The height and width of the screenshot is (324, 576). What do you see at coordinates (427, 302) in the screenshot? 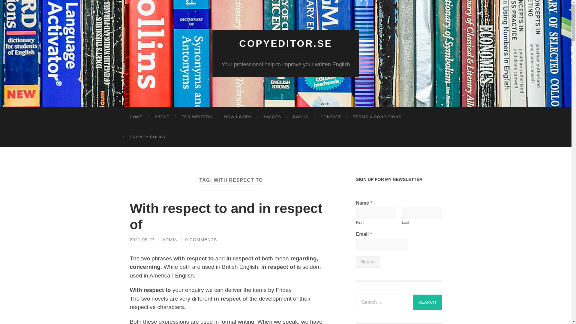
I see `Search` at bounding box center [427, 302].